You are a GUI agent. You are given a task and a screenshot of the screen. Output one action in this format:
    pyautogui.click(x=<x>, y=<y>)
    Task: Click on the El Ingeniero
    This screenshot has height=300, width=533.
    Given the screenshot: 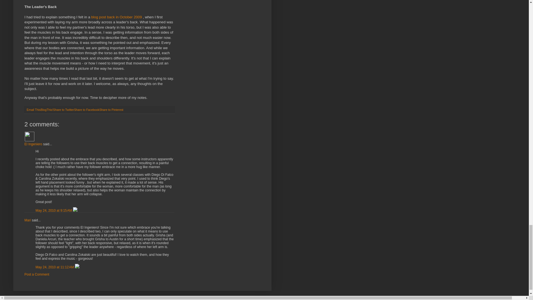 What is the action you would take?
    pyautogui.click(x=29, y=136)
    